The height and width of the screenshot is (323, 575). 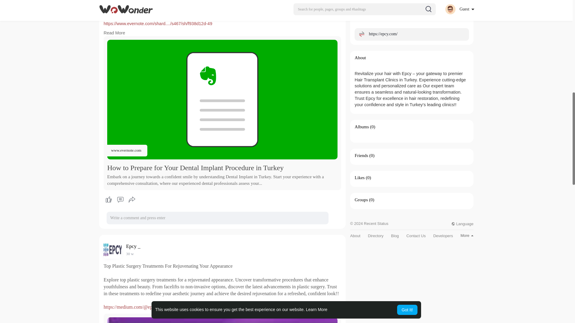 What do you see at coordinates (114, 33) in the screenshot?
I see `Read More` at bounding box center [114, 33].